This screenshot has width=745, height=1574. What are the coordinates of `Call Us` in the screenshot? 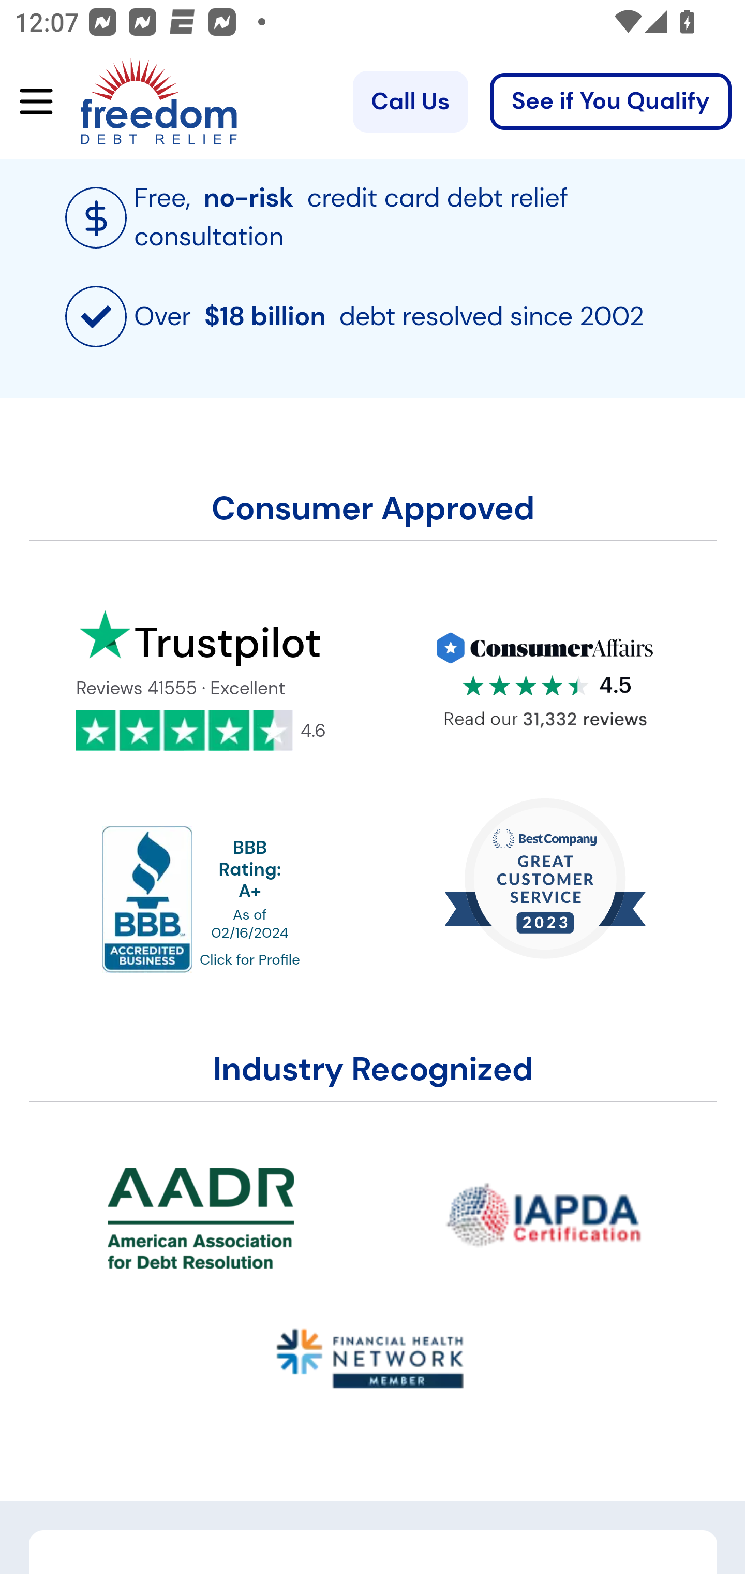 It's located at (410, 101).